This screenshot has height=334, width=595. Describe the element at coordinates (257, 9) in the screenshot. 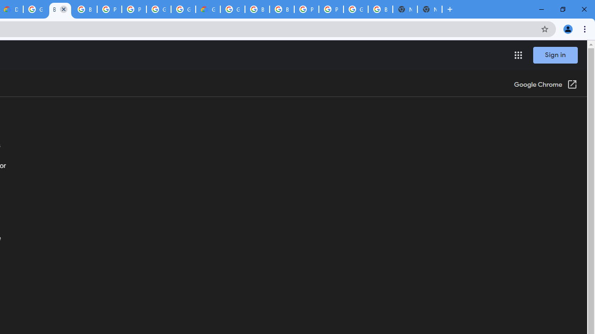

I see `Browse Chrome as a guest - Computer - Google Chrome Help` at that location.